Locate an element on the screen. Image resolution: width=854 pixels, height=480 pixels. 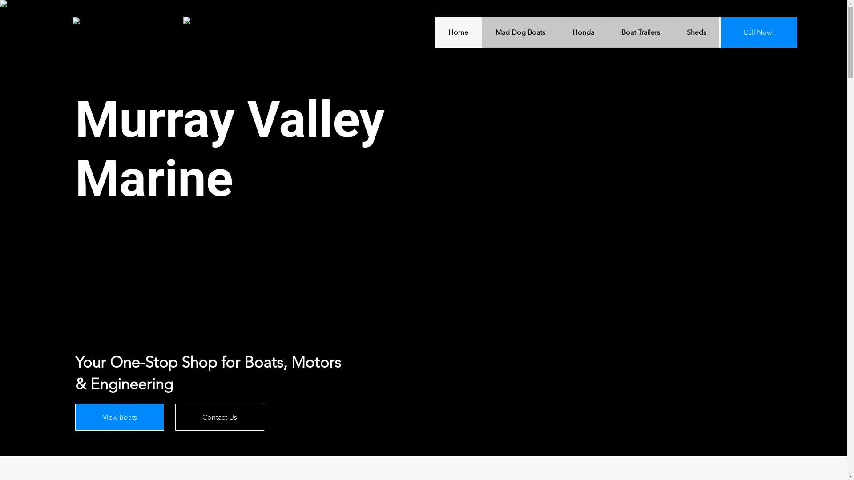
Contact Us is located at coordinates (220, 417).